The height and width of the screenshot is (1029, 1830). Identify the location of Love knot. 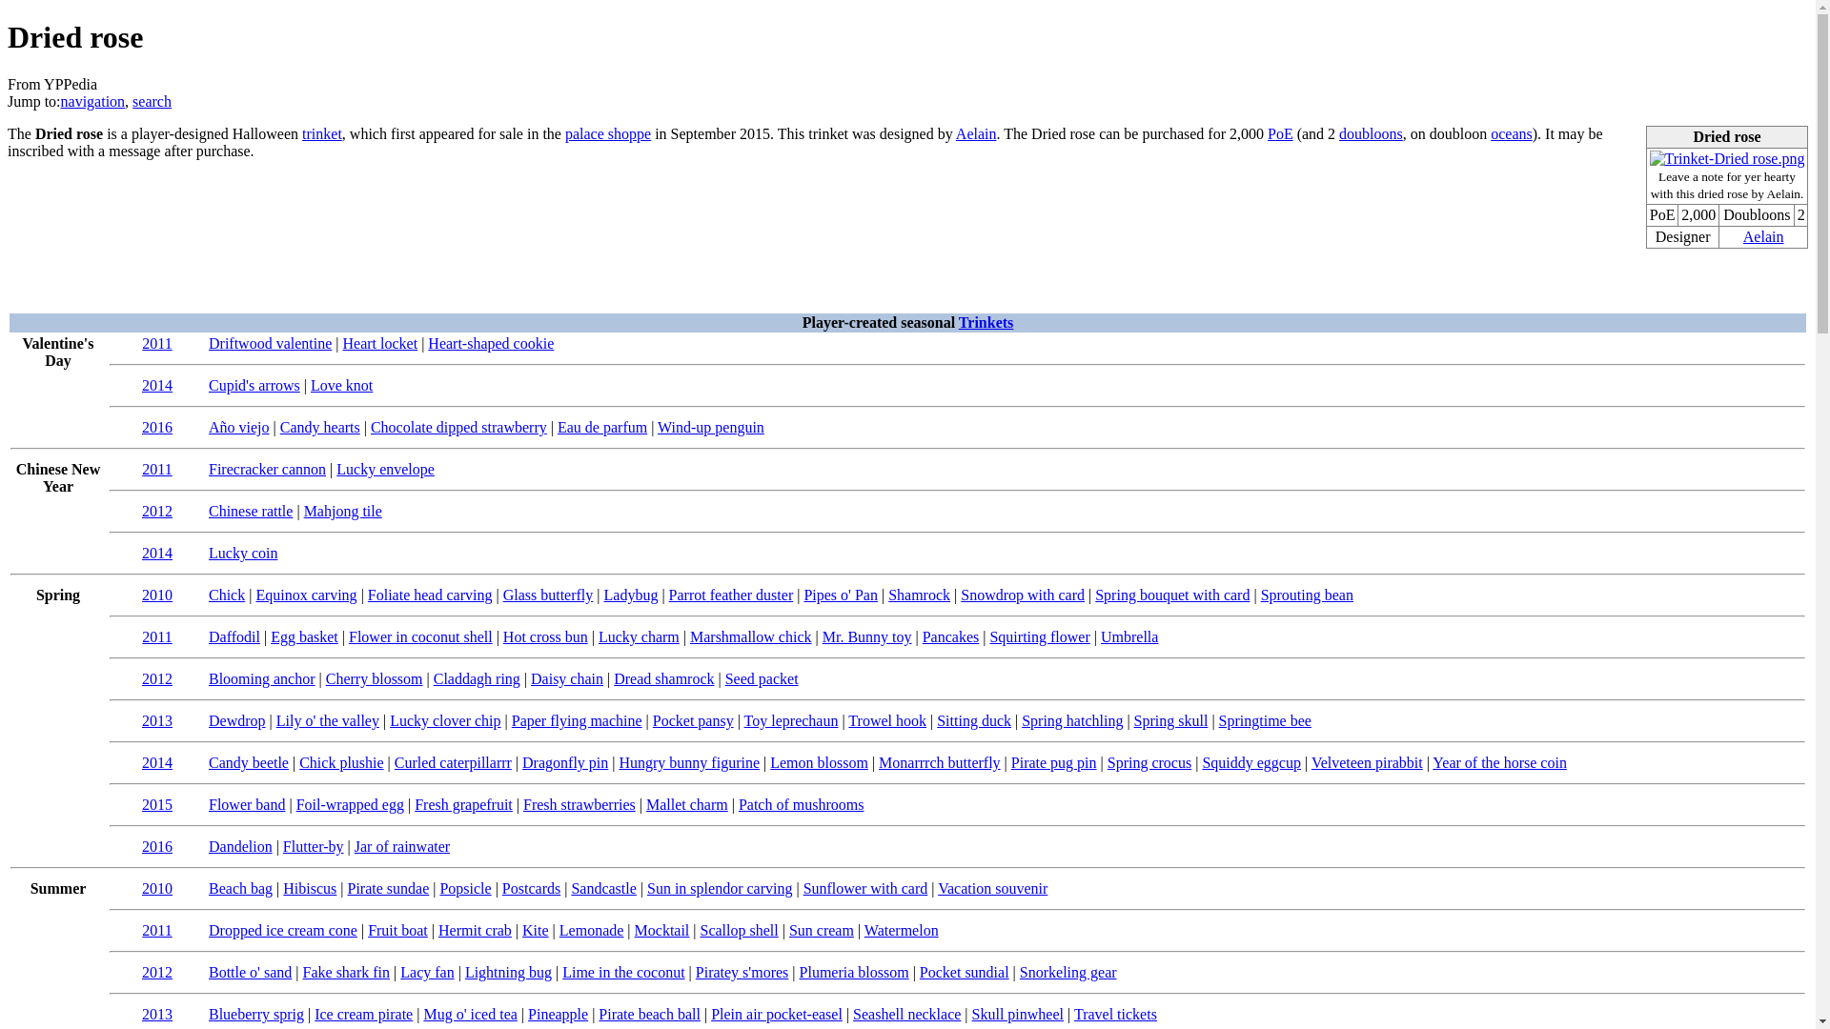
(341, 385).